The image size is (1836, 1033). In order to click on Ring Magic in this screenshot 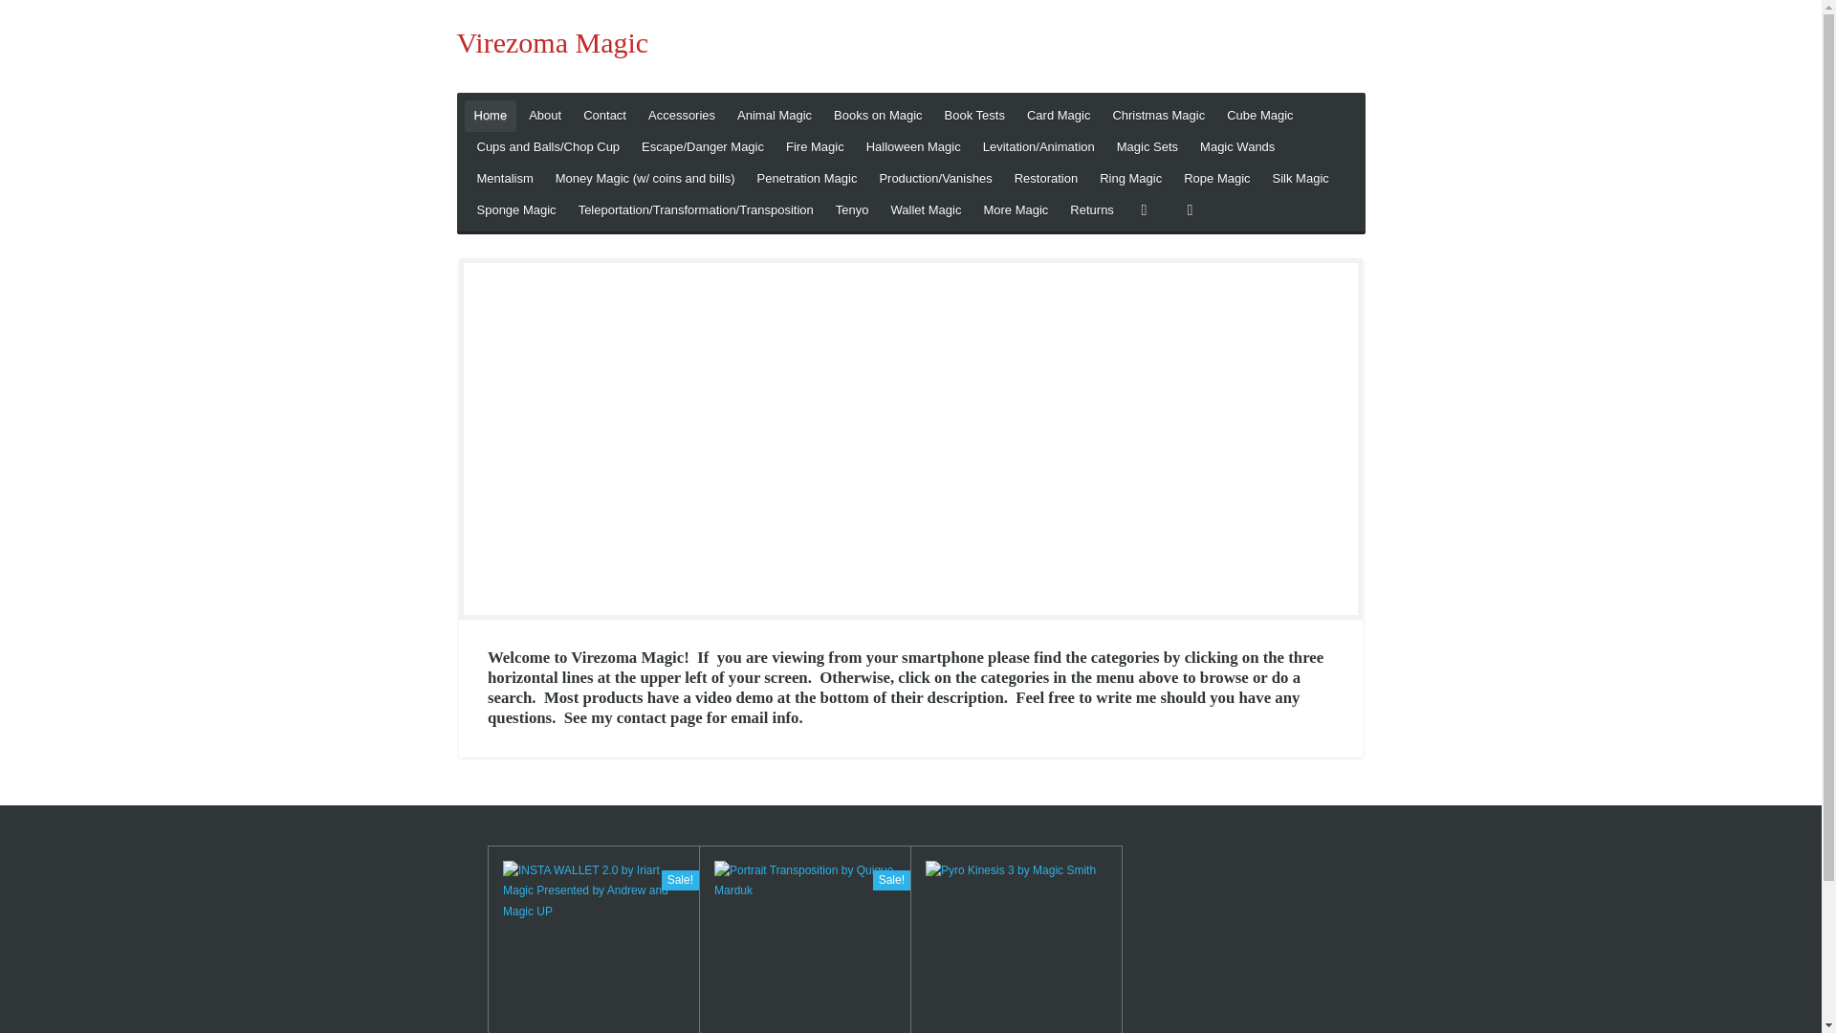, I will do `click(1130, 179)`.